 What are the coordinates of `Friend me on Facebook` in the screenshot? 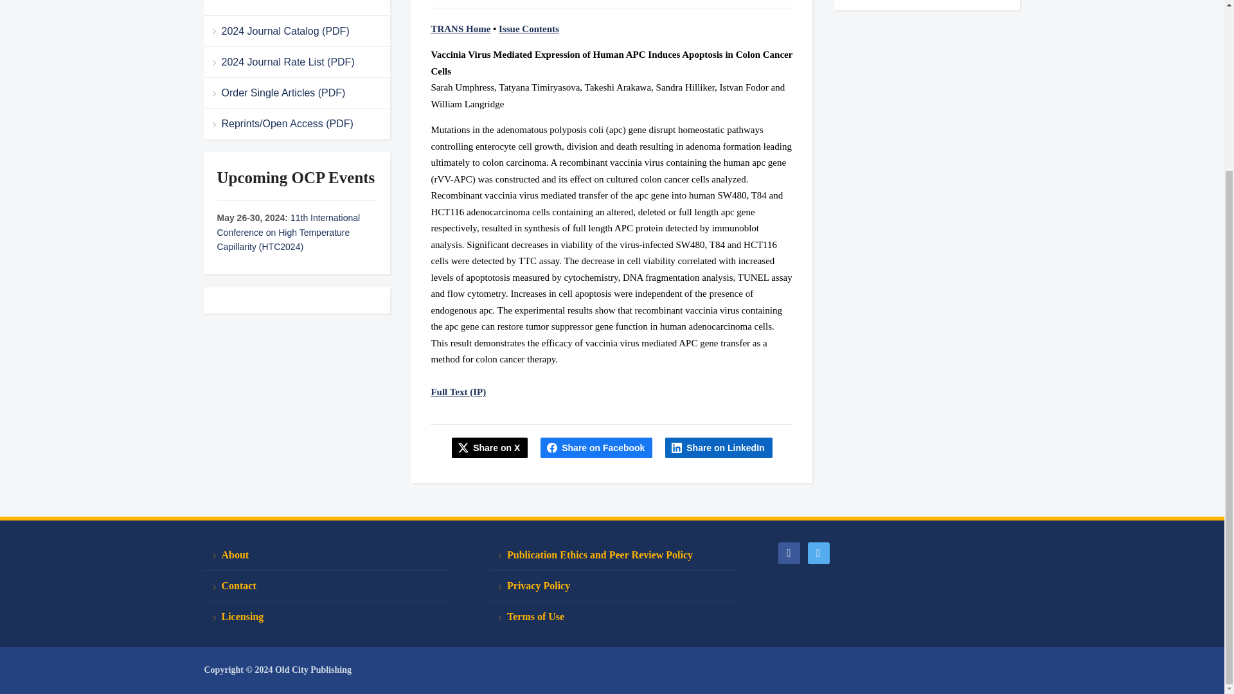 It's located at (788, 553).